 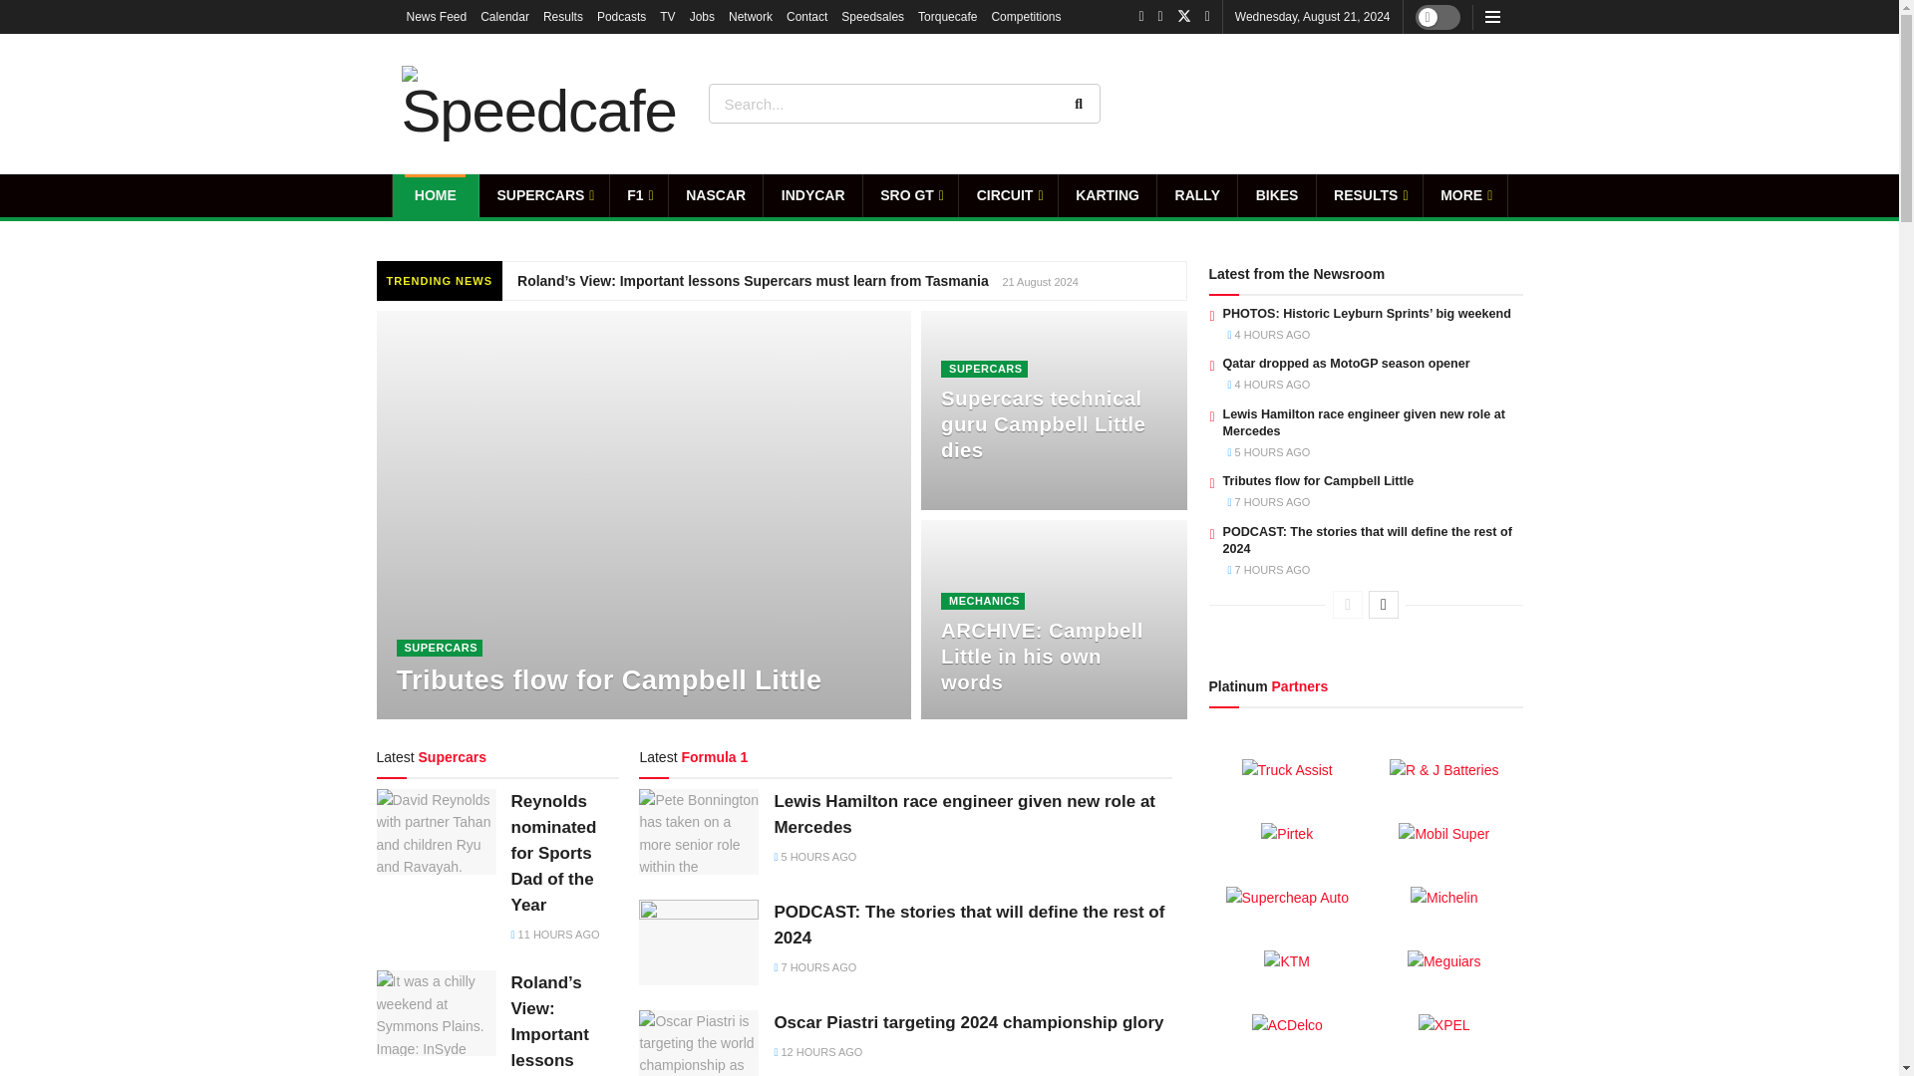 I want to click on F1, so click(x=639, y=195).